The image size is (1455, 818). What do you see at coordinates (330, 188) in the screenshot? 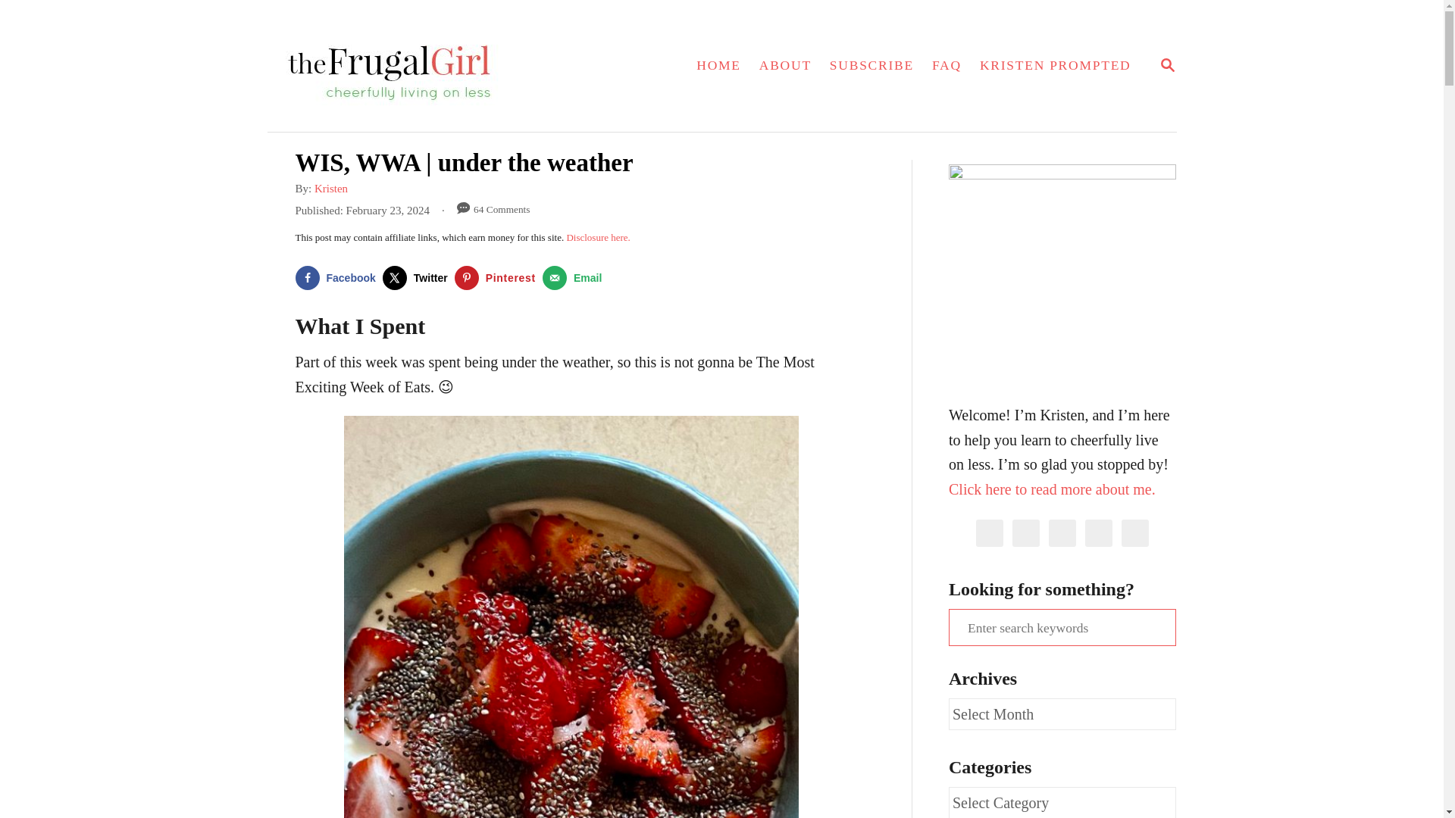
I see `MAGNIFYING GLASS` at bounding box center [330, 188].